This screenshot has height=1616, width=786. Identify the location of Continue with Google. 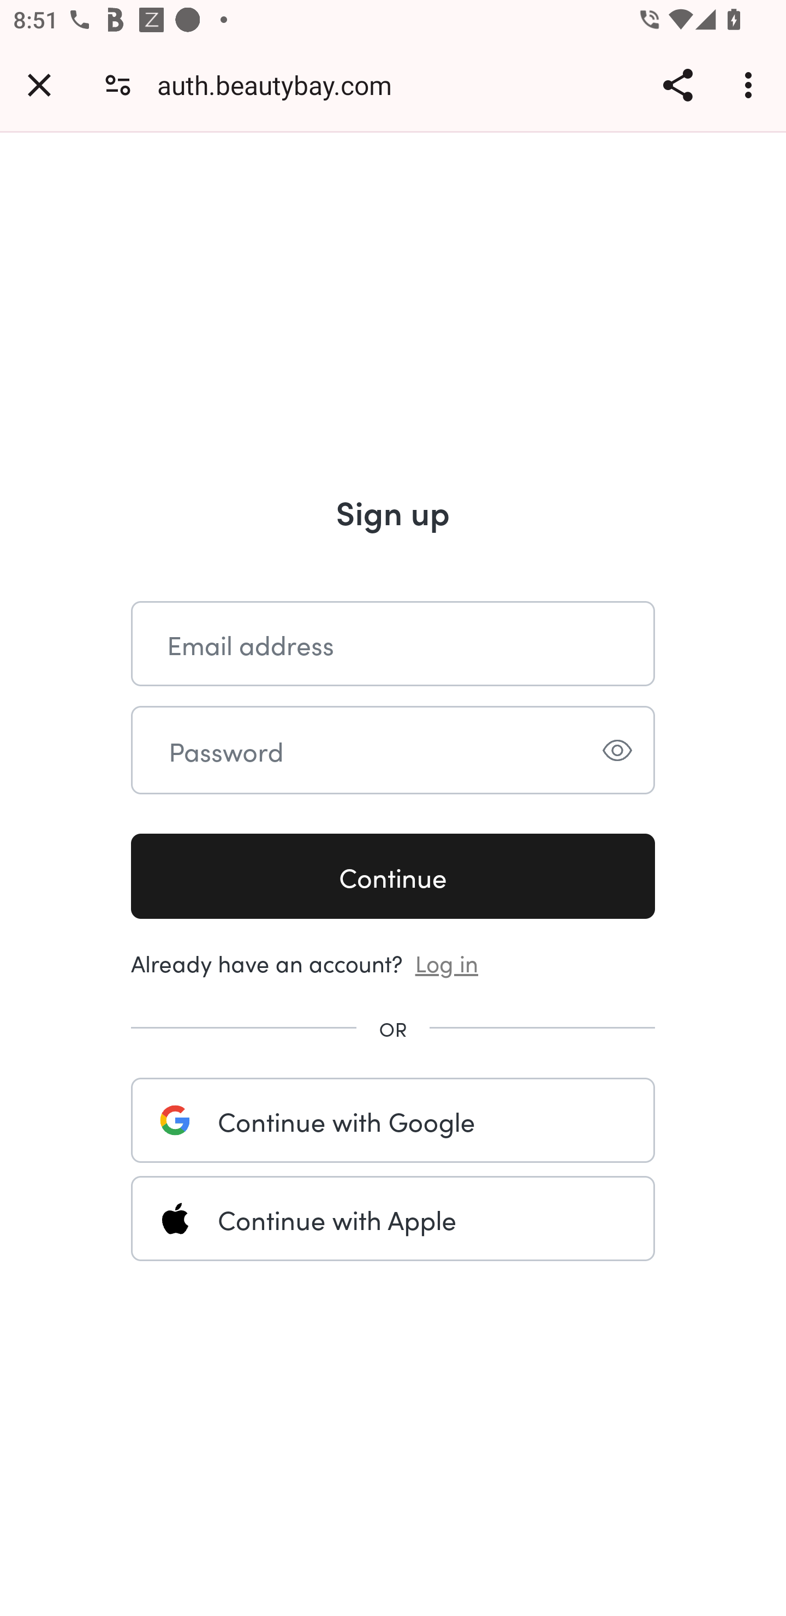
(393, 1120).